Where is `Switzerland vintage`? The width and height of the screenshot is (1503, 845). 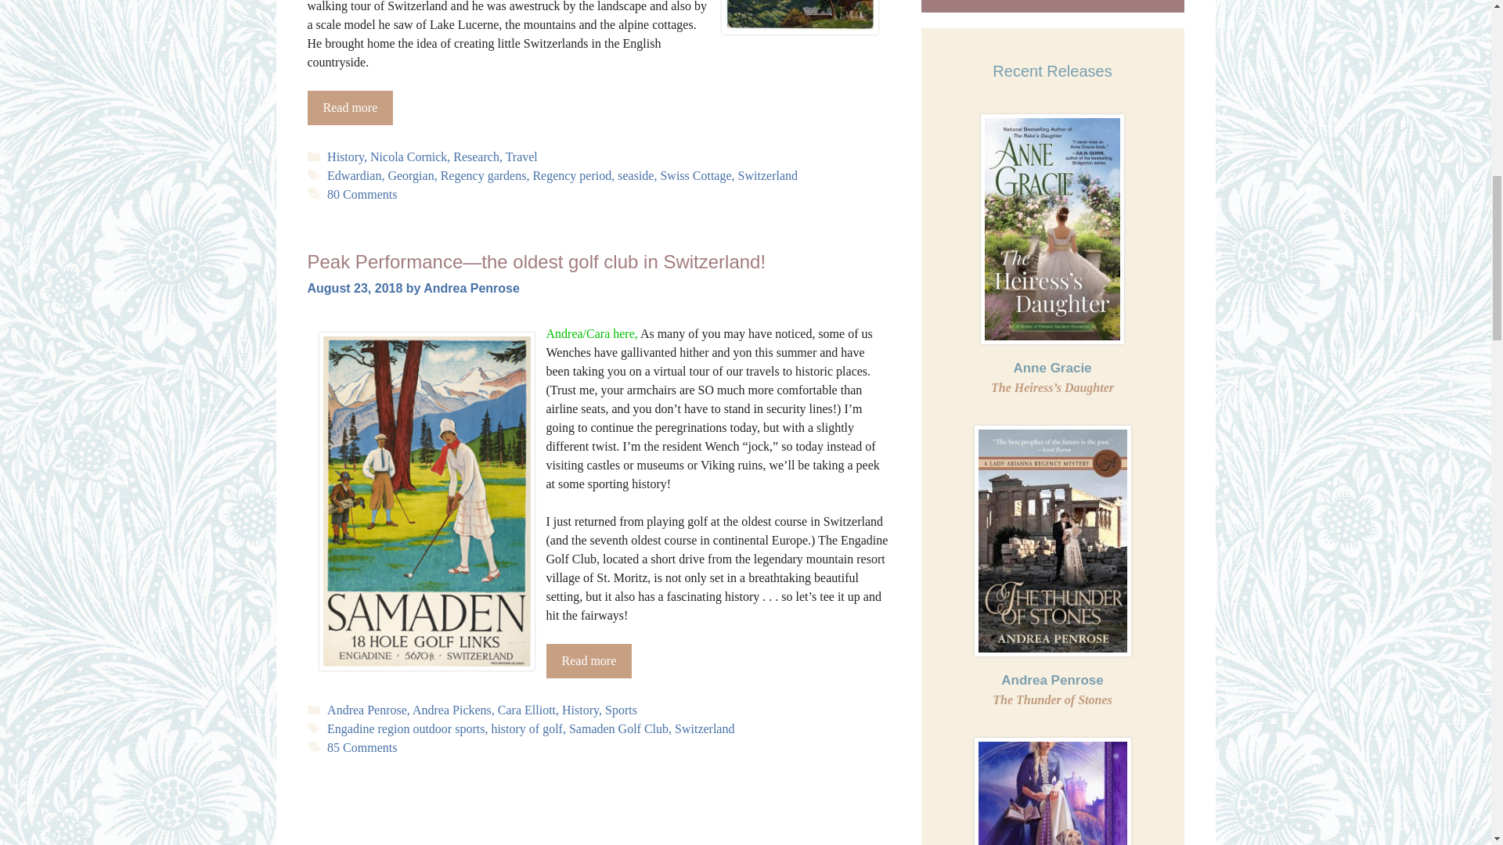 Switzerland vintage is located at coordinates (799, 17).